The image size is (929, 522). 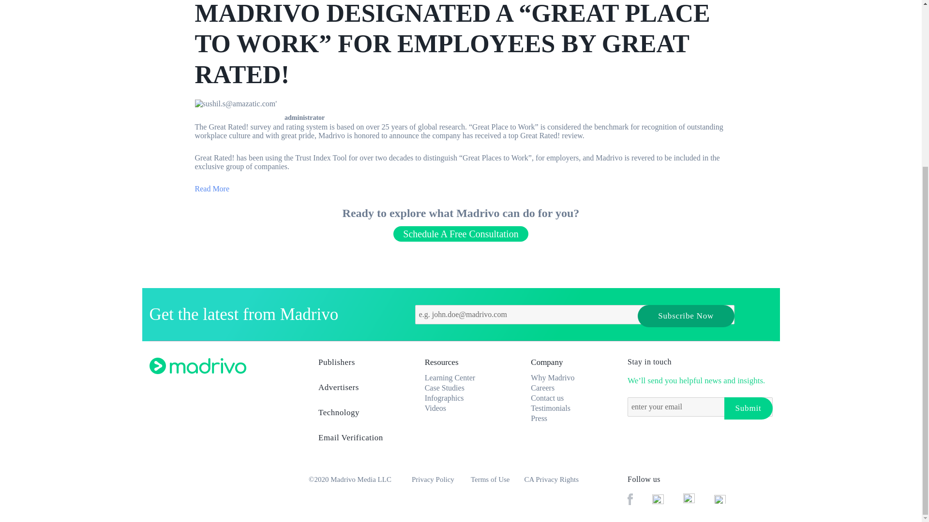 I want to click on Publishers, so click(x=359, y=365).